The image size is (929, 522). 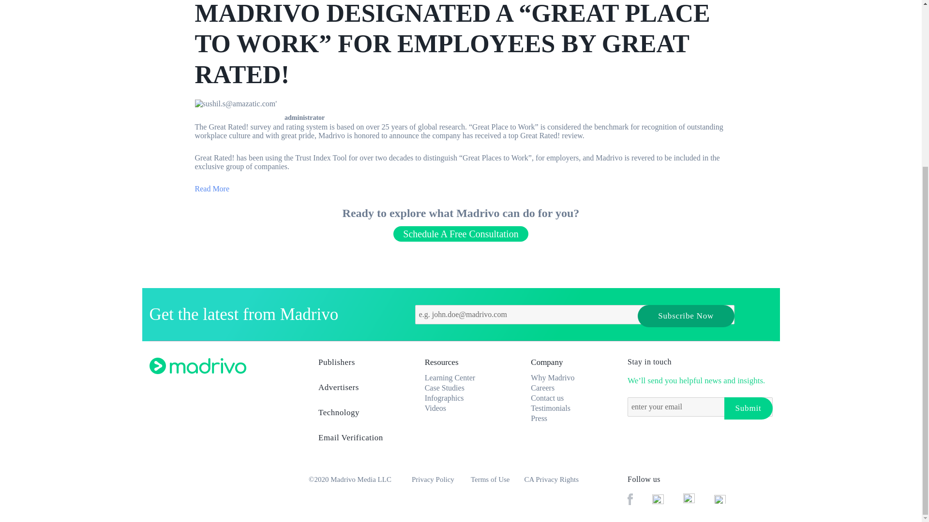 I want to click on Publishers, so click(x=359, y=365).